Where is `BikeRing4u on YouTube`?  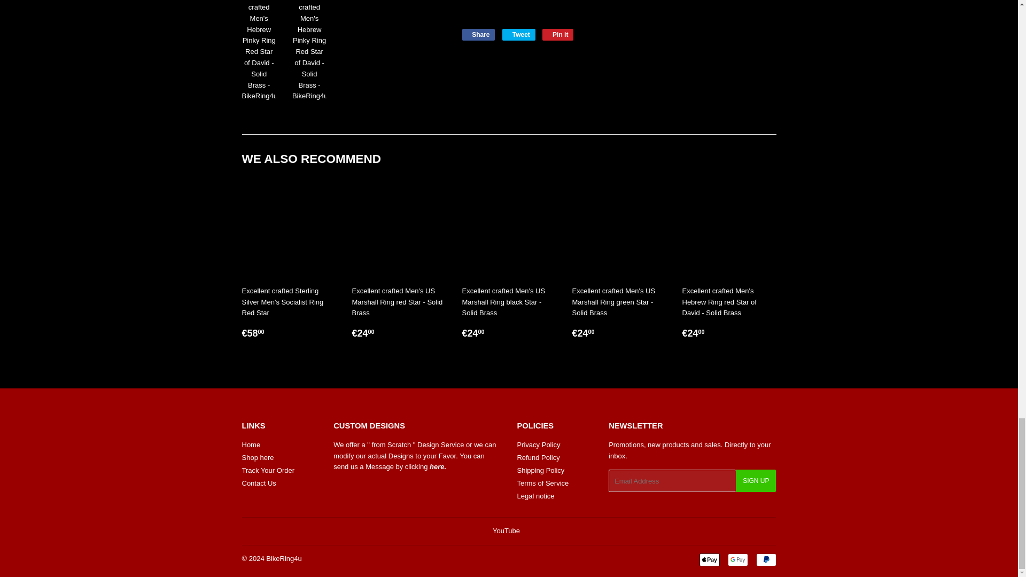
BikeRing4u on YouTube is located at coordinates (506, 531).